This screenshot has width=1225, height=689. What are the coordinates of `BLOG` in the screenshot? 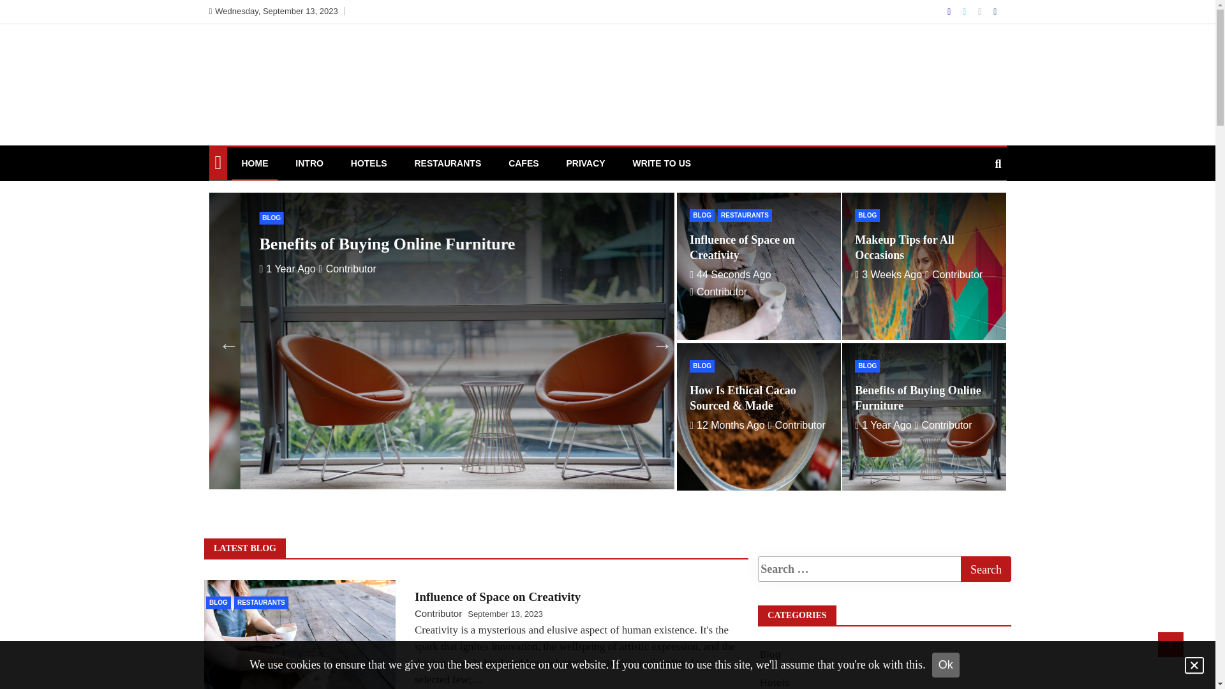 It's located at (702, 216).